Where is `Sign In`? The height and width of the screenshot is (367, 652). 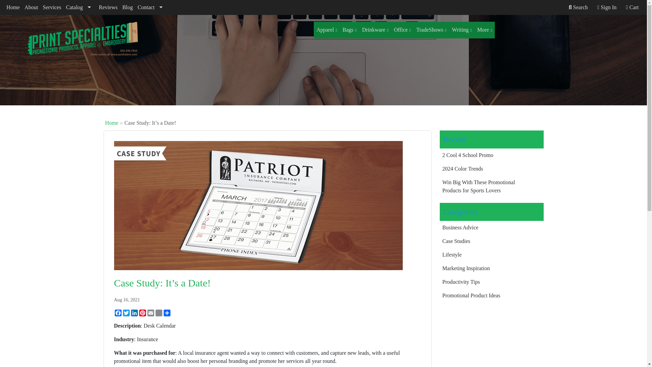 Sign In is located at coordinates (606, 7).